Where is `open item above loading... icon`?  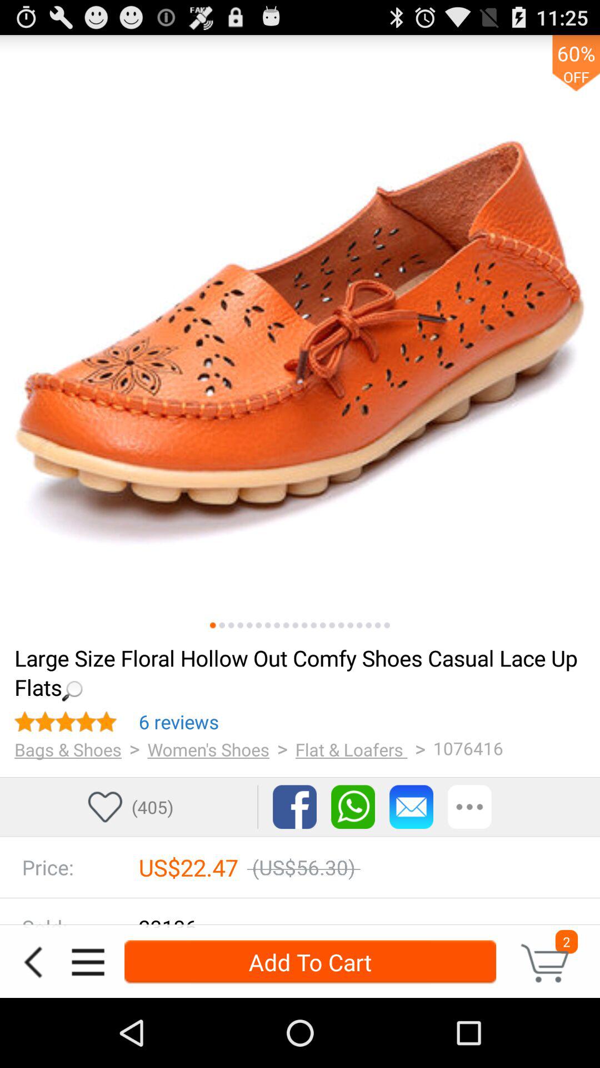
open item above loading... icon is located at coordinates (222, 625).